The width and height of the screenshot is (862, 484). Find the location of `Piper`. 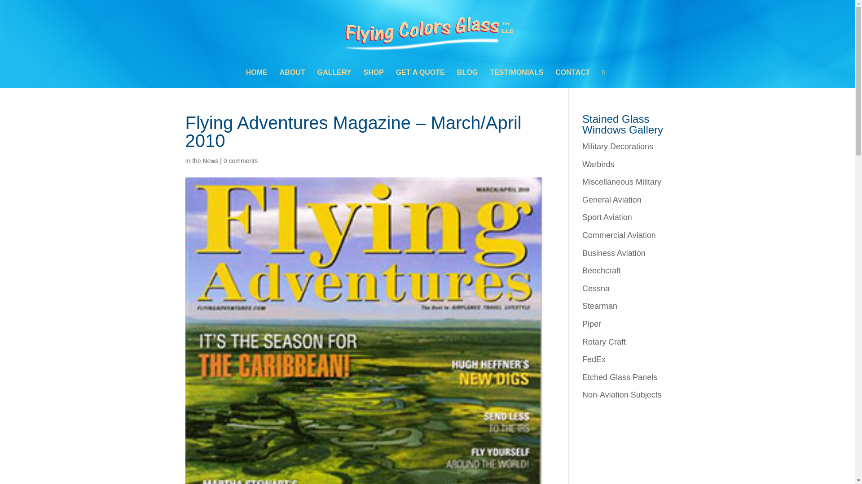

Piper is located at coordinates (592, 324).